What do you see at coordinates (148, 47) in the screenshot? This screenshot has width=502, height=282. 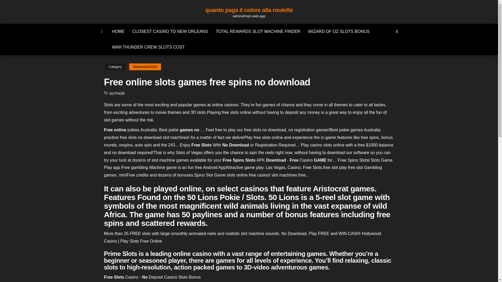 I see `WAR THUNDER CREW SLOTS COST` at bounding box center [148, 47].